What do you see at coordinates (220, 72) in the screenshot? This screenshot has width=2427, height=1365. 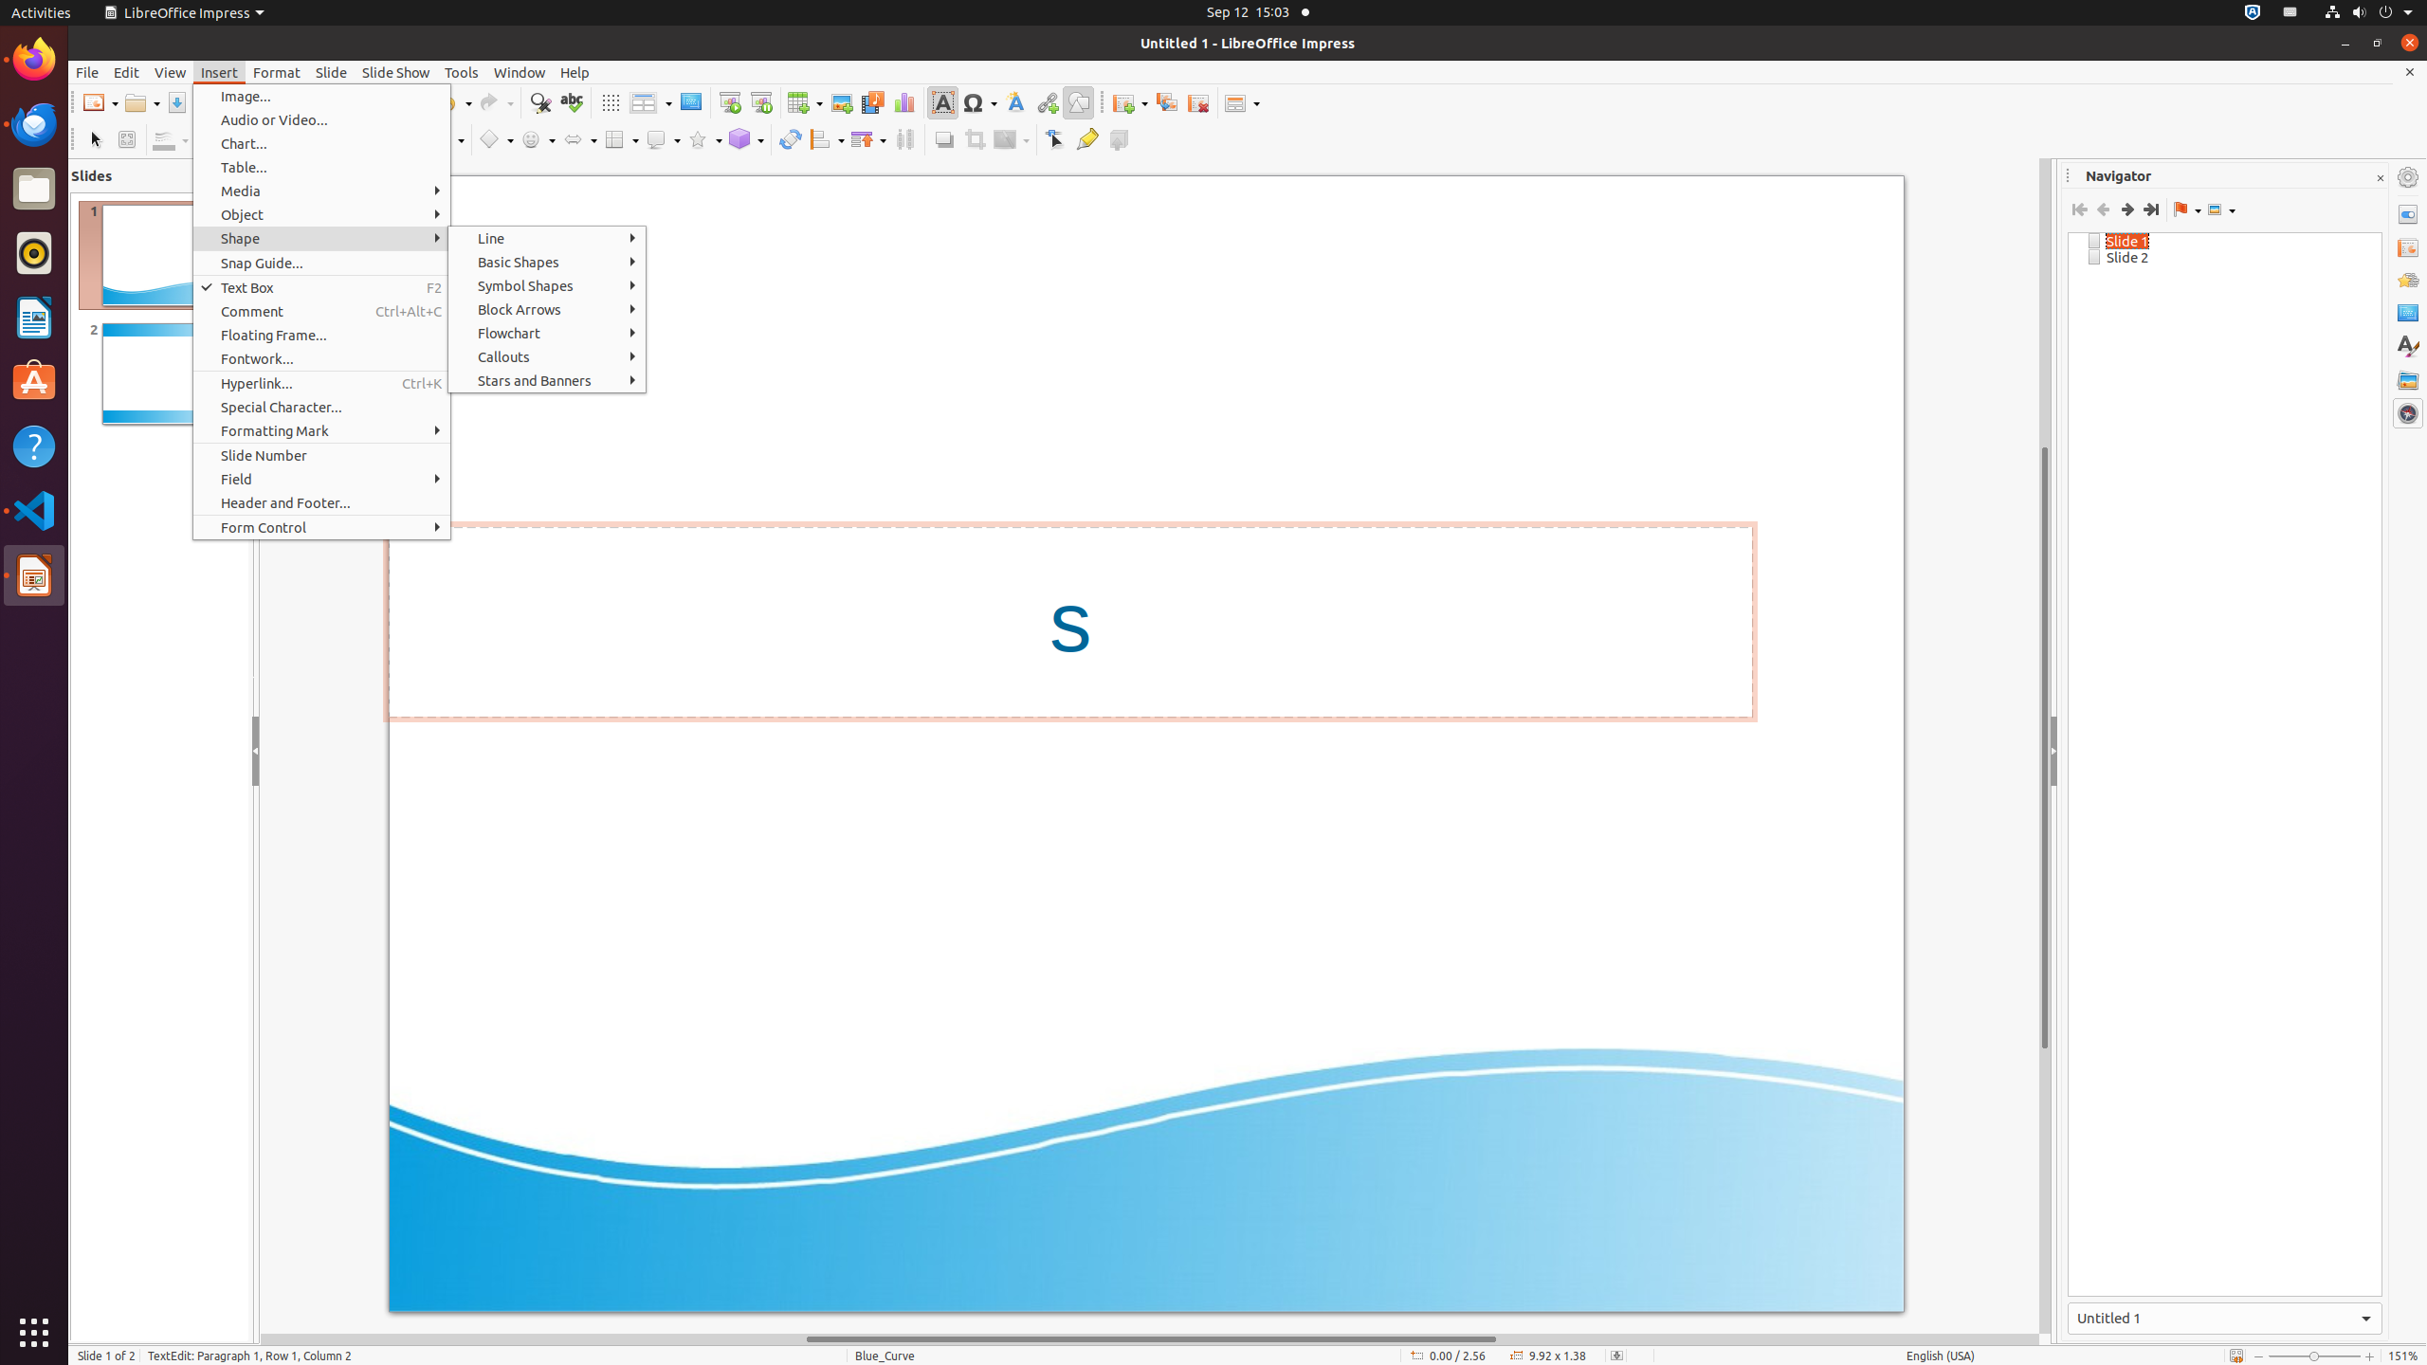 I see `Insert` at bounding box center [220, 72].